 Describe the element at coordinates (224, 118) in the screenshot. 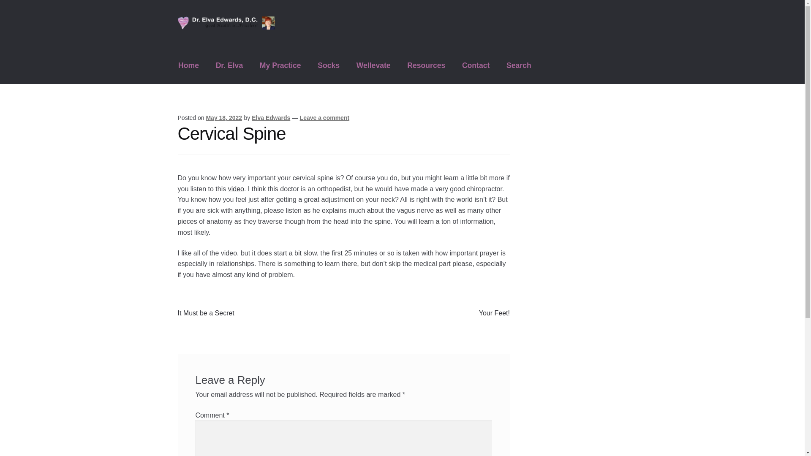

I see `May 18, 2022` at that location.